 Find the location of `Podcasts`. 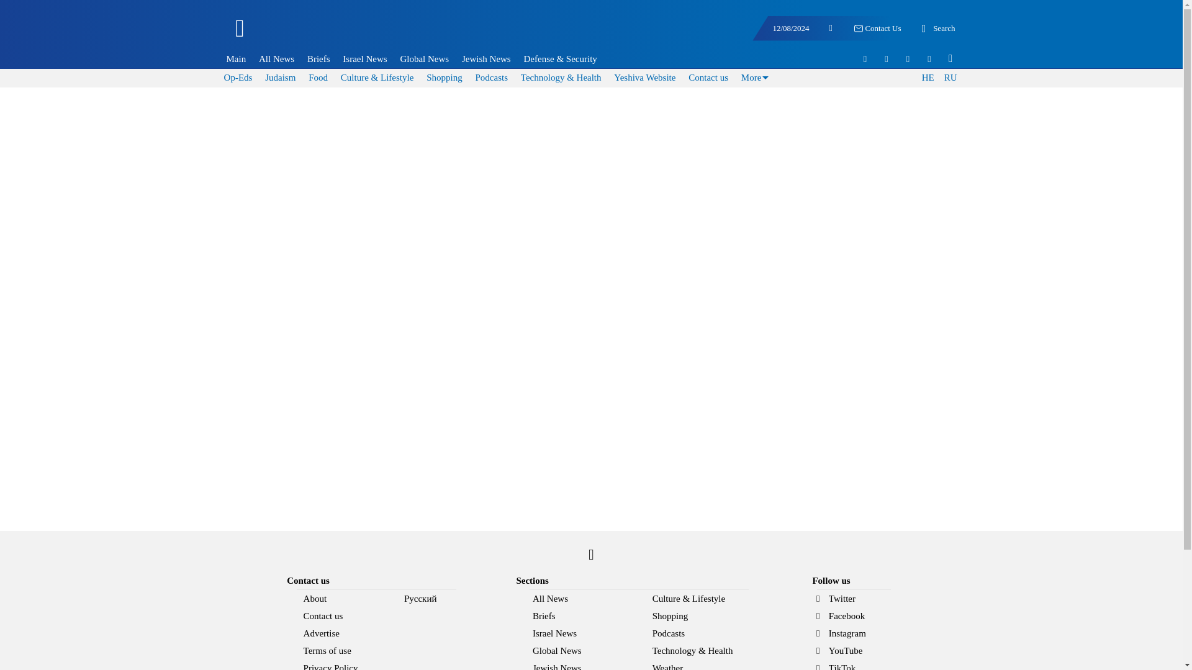

Podcasts is located at coordinates (490, 77).